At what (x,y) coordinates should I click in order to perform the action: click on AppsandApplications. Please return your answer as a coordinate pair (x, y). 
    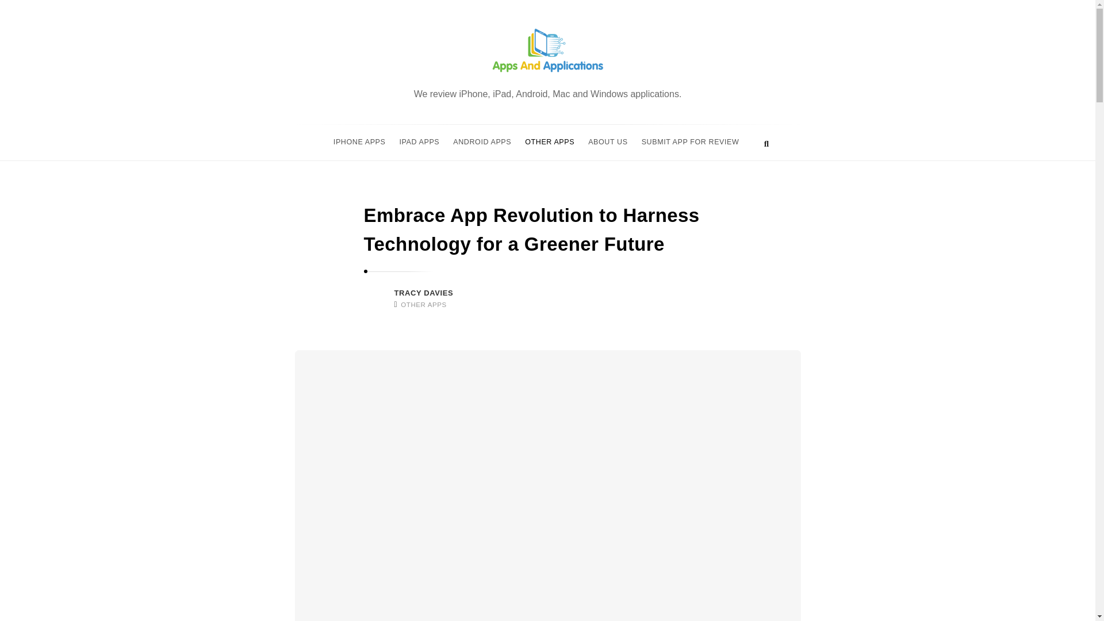
    Looking at the image, I should click on (547, 51).